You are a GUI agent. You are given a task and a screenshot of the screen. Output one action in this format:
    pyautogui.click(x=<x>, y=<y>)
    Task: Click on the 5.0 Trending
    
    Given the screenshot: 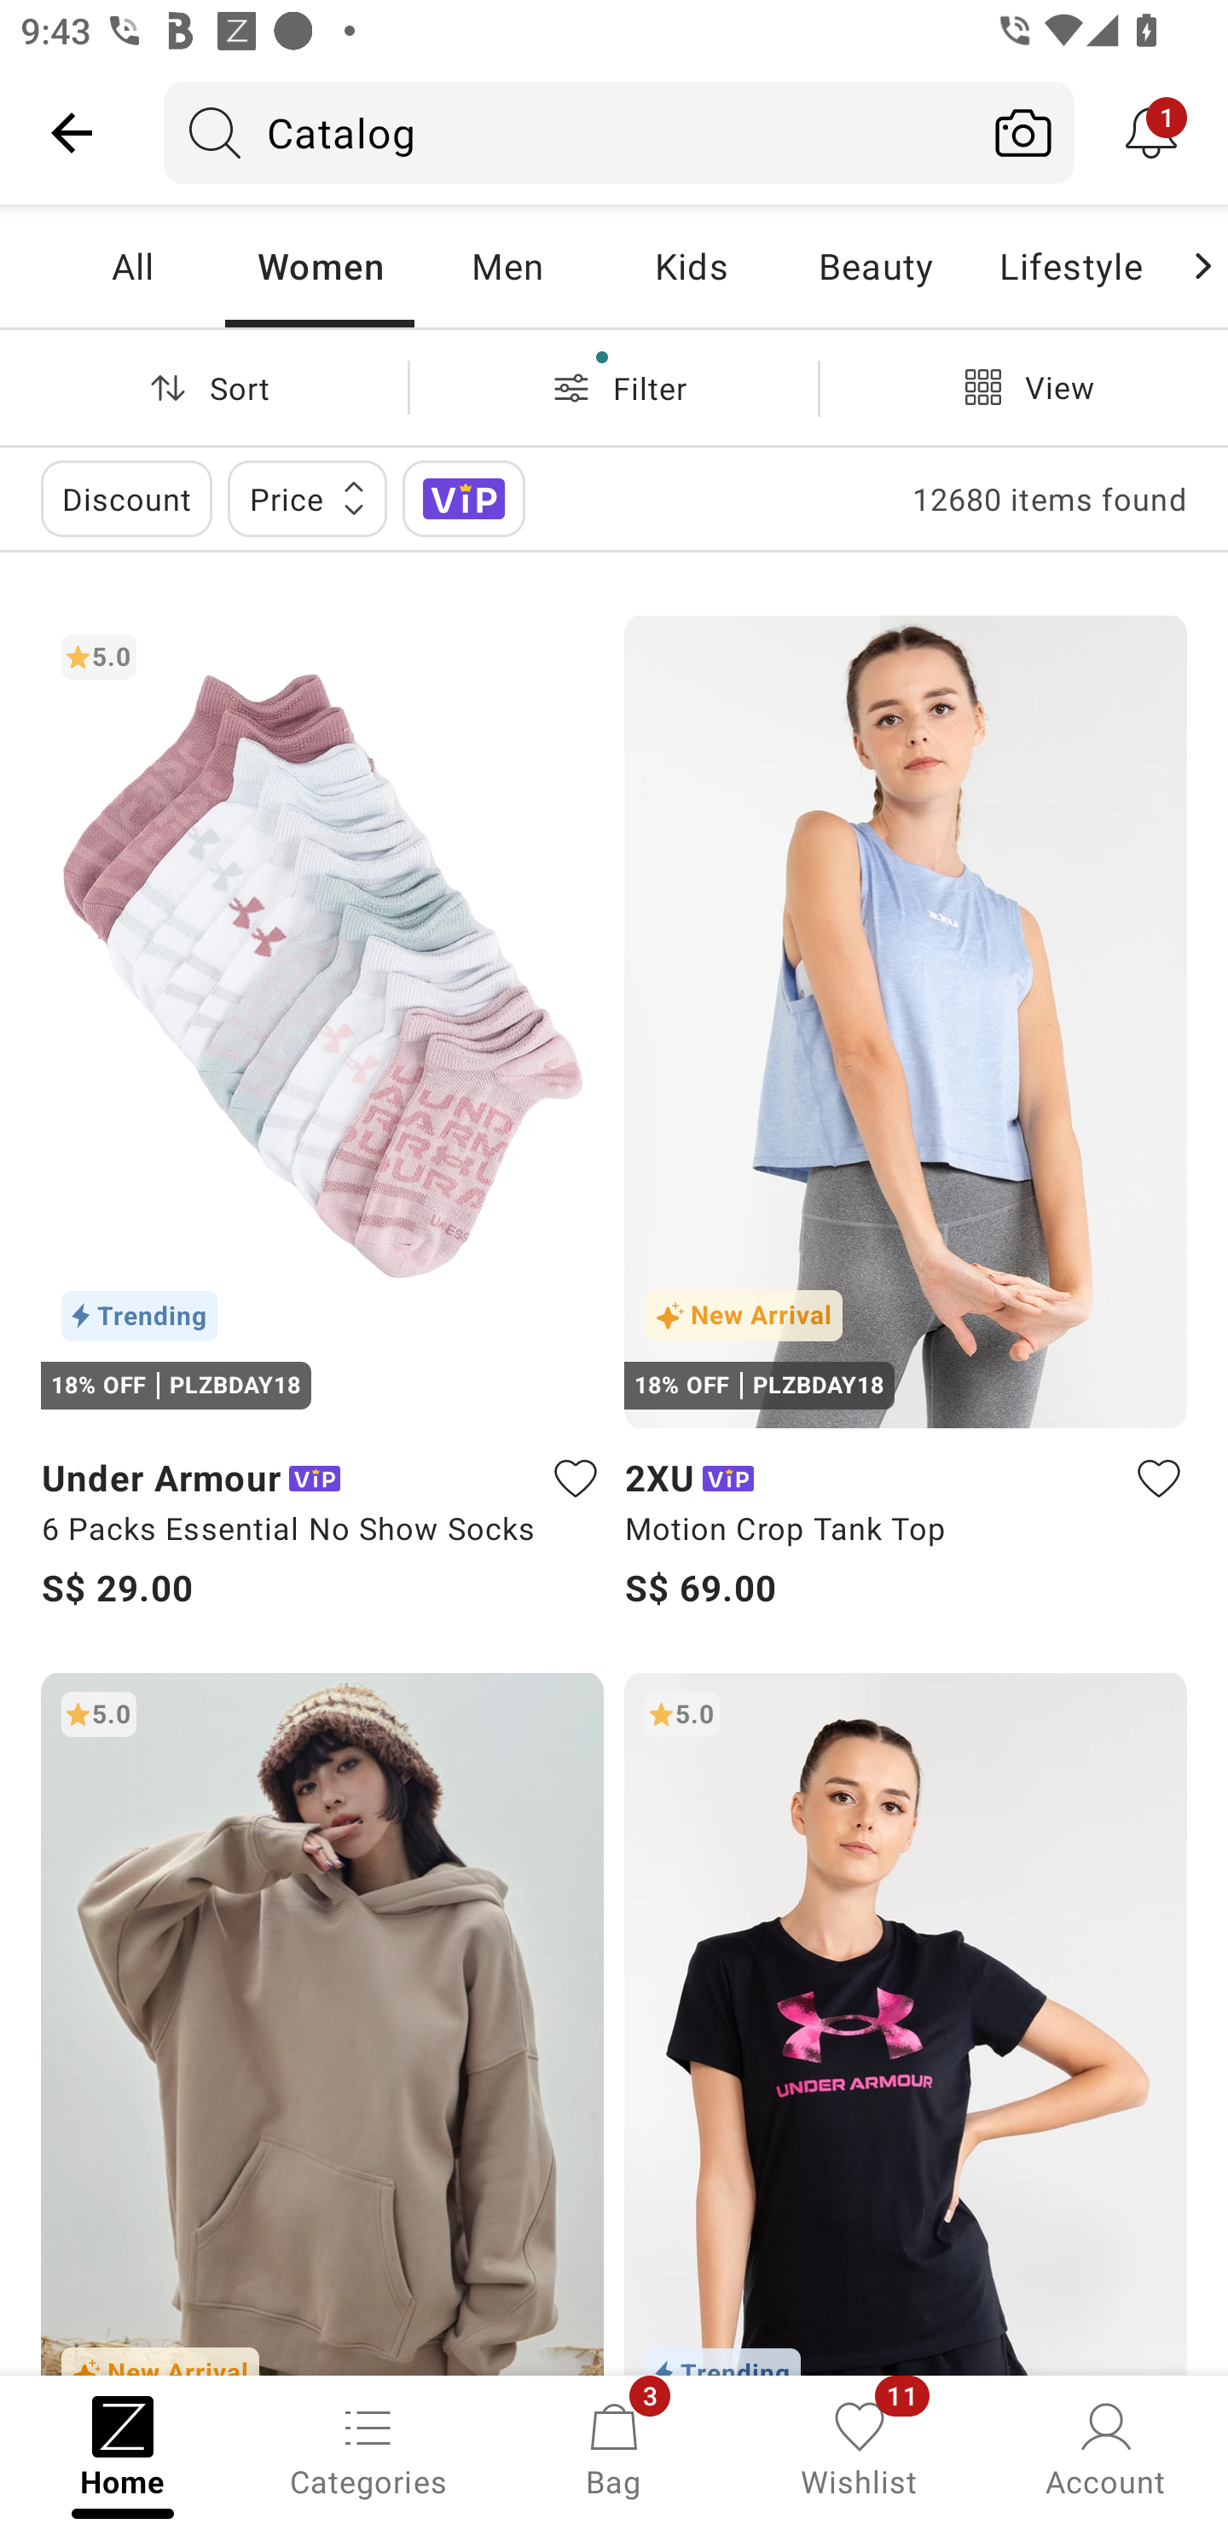 What is the action you would take?
    pyautogui.click(x=906, y=2023)
    